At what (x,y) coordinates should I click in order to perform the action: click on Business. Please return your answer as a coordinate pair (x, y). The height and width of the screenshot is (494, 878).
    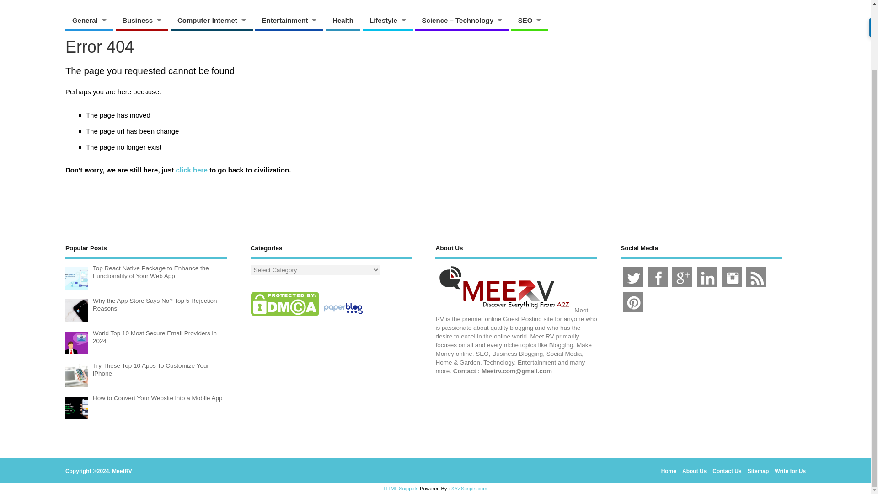
    Looking at the image, I should click on (141, 20).